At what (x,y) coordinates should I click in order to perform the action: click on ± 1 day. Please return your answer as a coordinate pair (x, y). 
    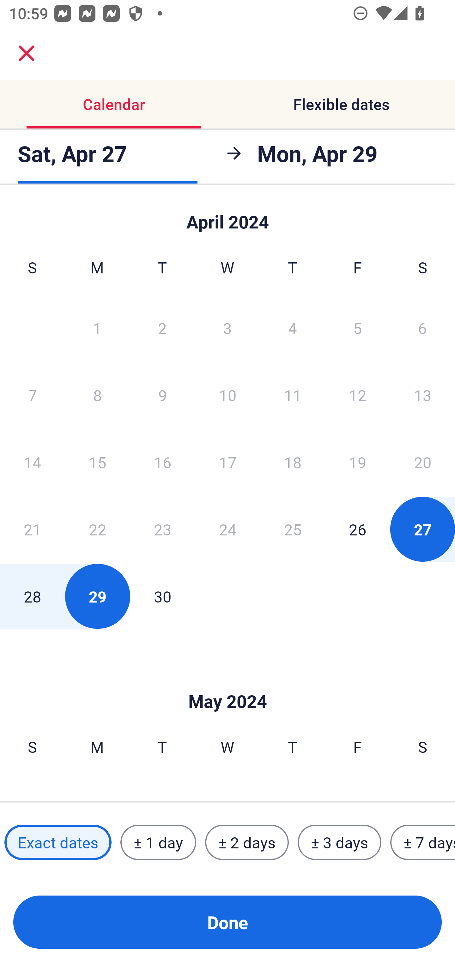
    Looking at the image, I should click on (158, 842).